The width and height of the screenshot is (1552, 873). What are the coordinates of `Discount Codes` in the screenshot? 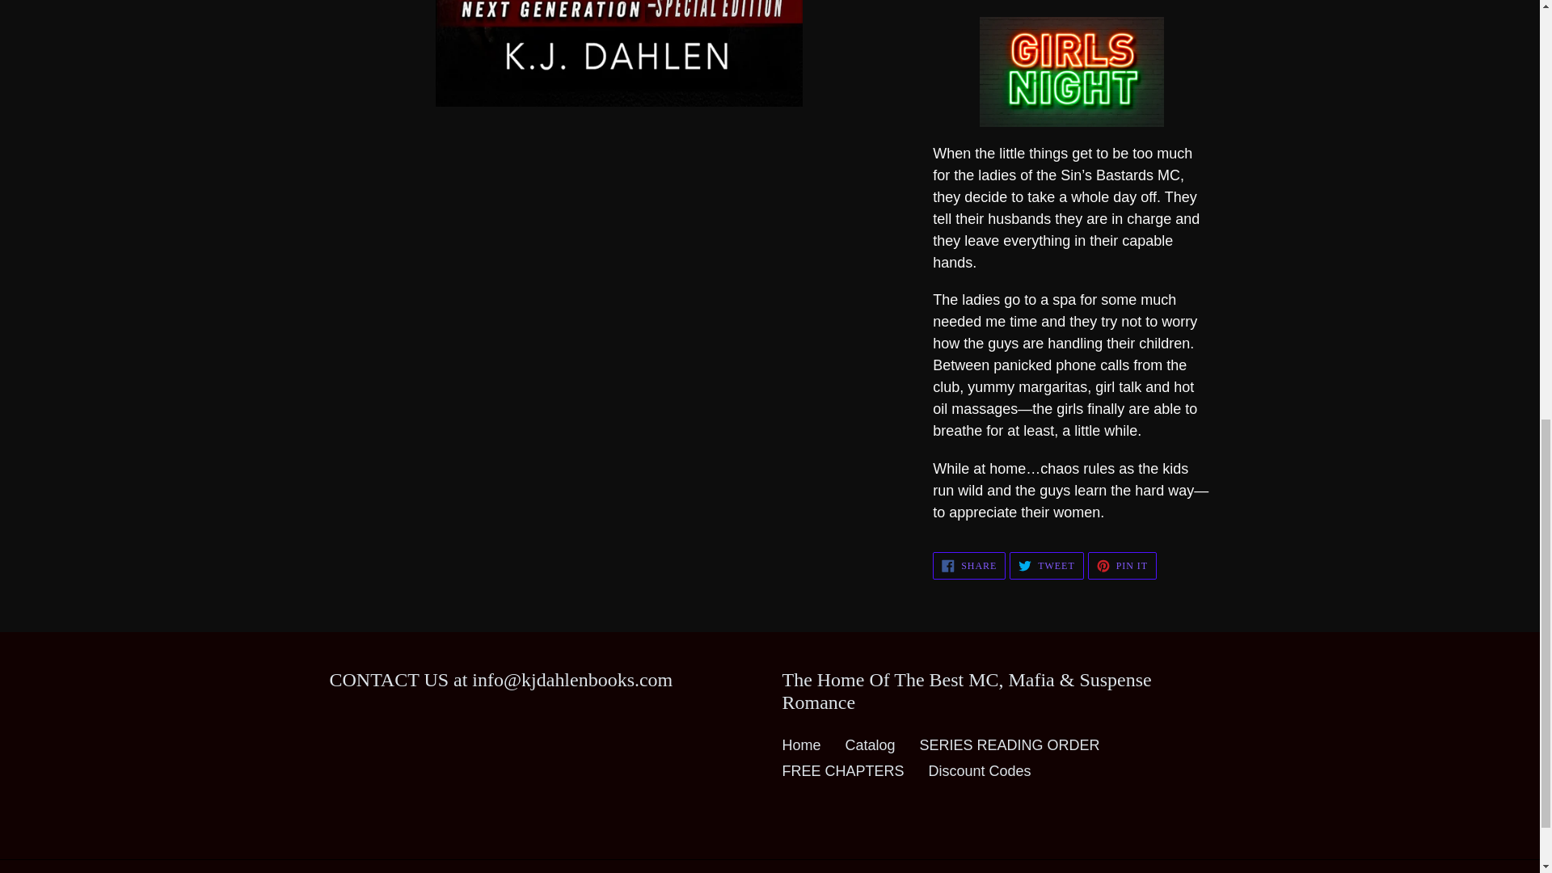 It's located at (870, 745).